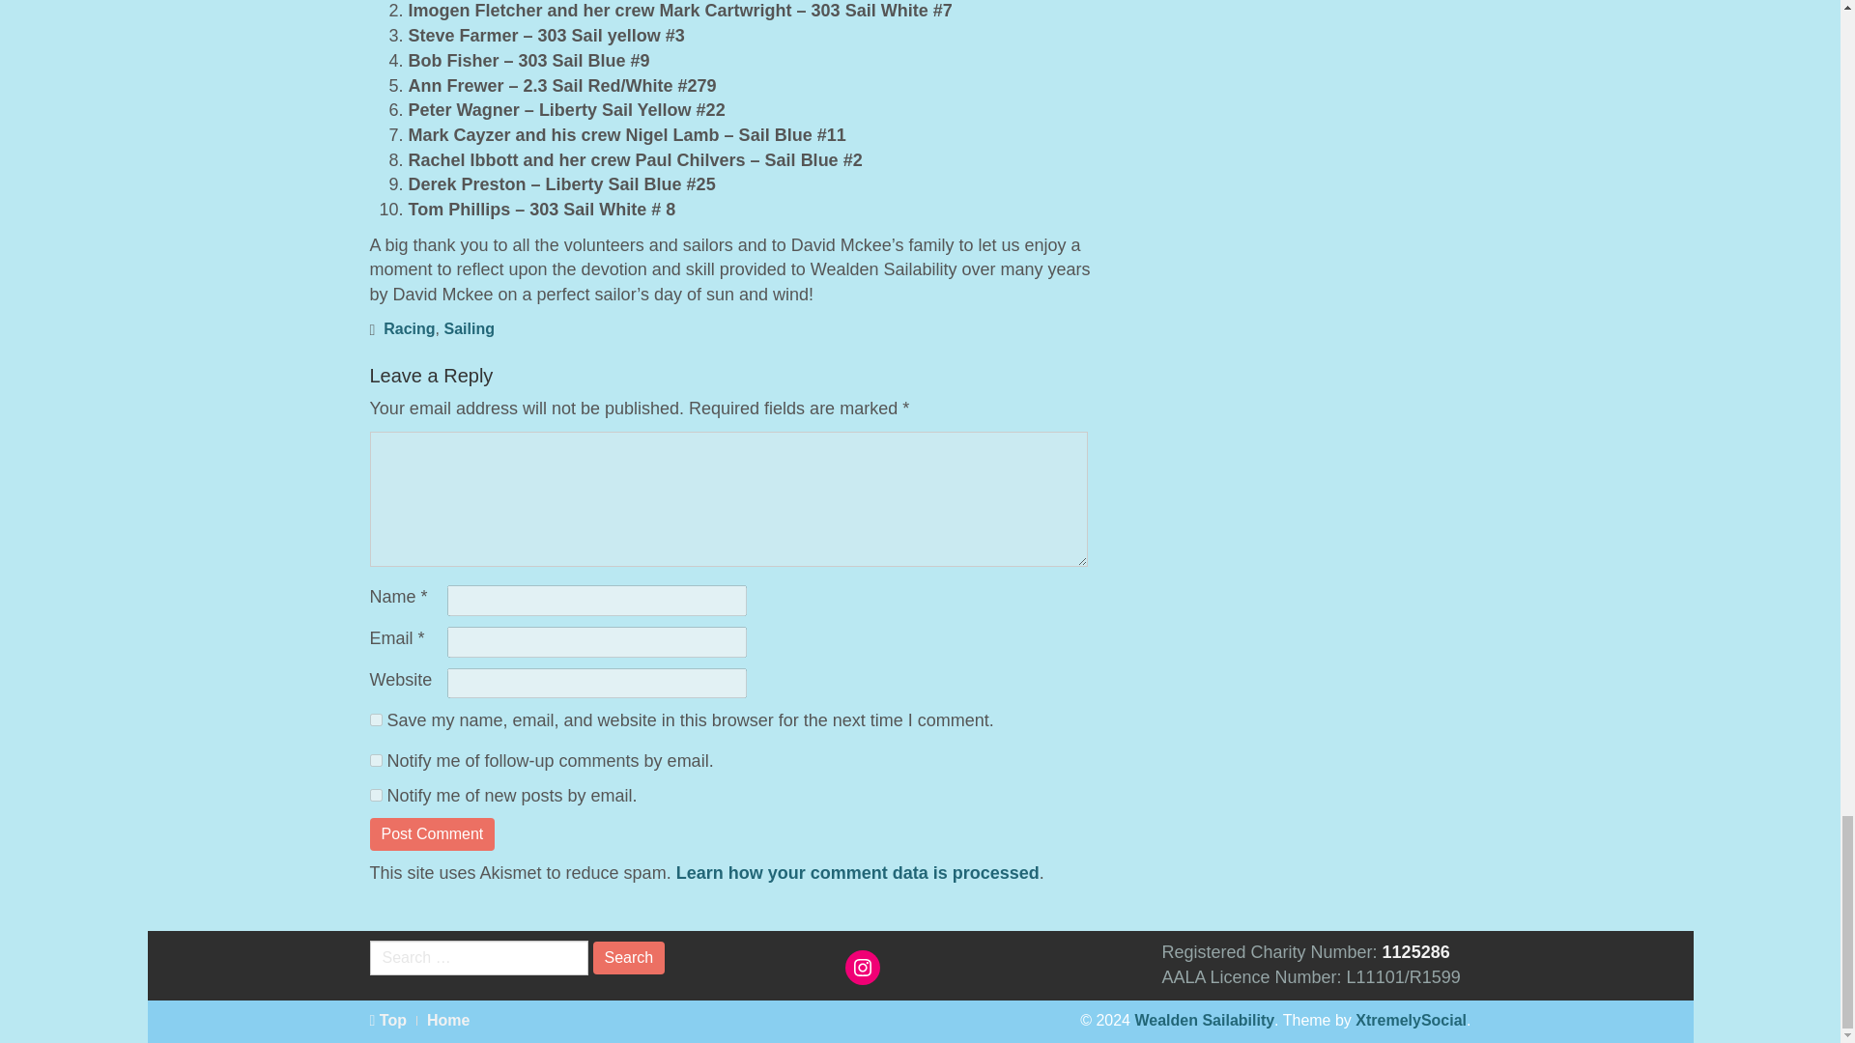  I want to click on subscribe, so click(375, 759).